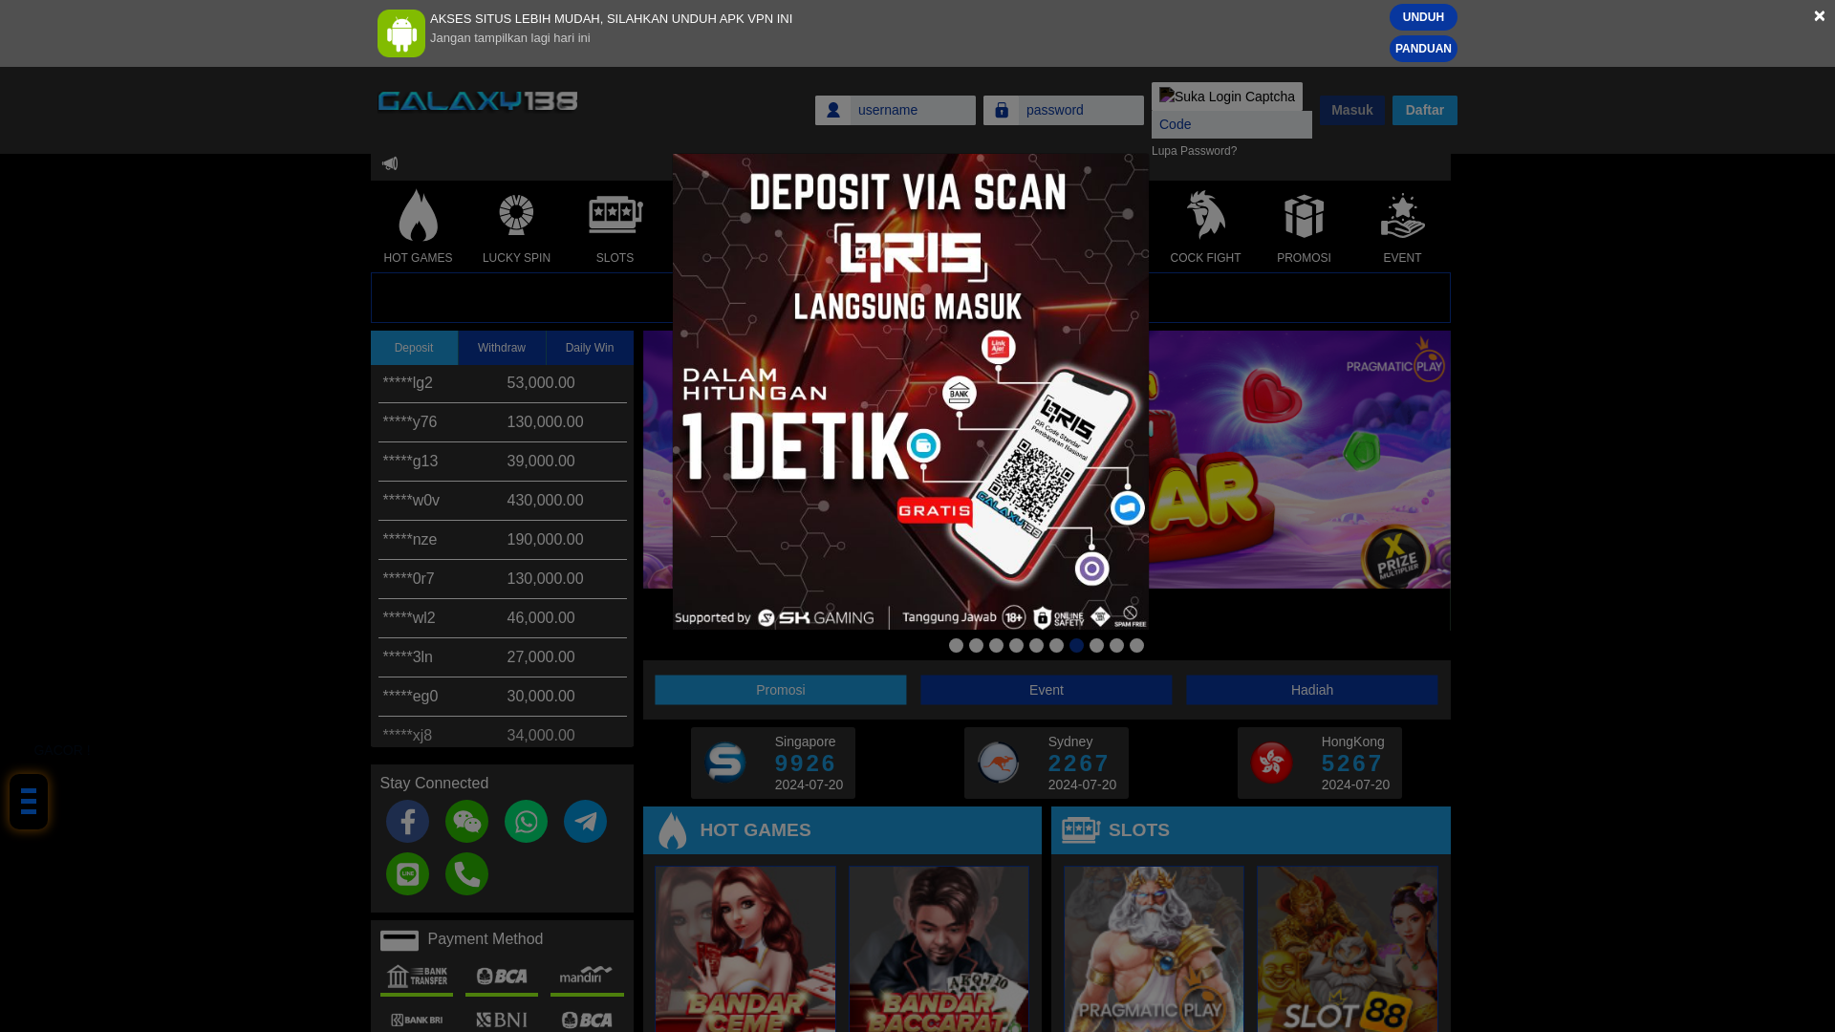  What do you see at coordinates (415, 348) in the screenshot?
I see `Deposit` at bounding box center [415, 348].